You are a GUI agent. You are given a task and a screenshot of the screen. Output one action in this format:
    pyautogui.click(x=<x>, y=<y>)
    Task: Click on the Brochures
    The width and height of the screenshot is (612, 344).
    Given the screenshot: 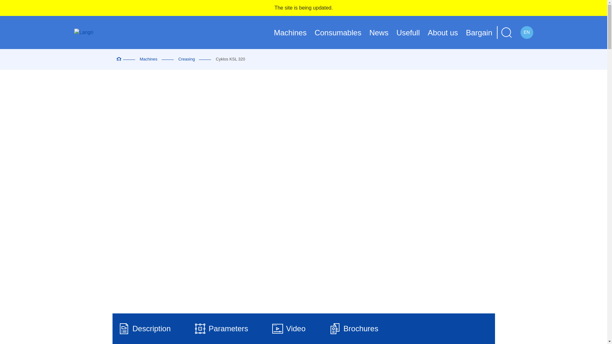 What is the action you would take?
    pyautogui.click(x=353, y=329)
    